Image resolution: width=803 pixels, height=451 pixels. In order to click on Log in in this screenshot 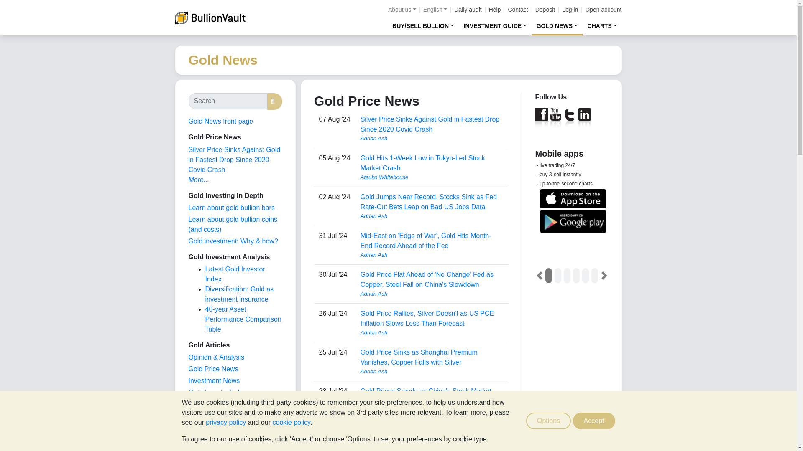, I will do `click(570, 10)`.